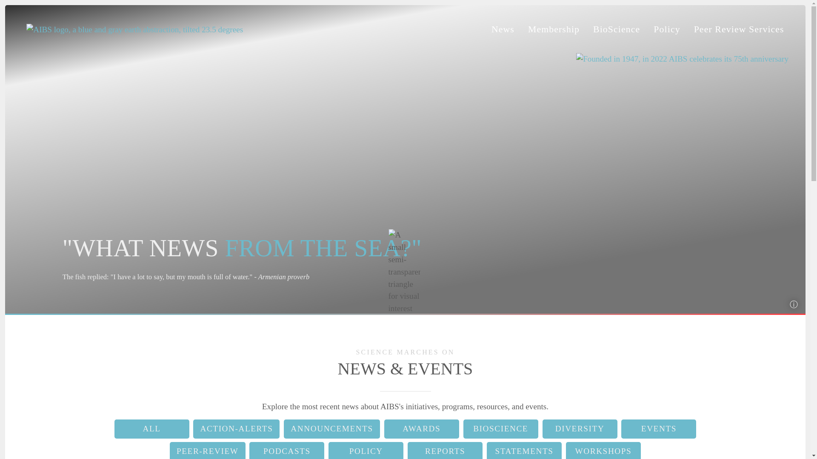 The image size is (817, 459). Describe the element at coordinates (658, 429) in the screenshot. I see `EVENTS` at that location.